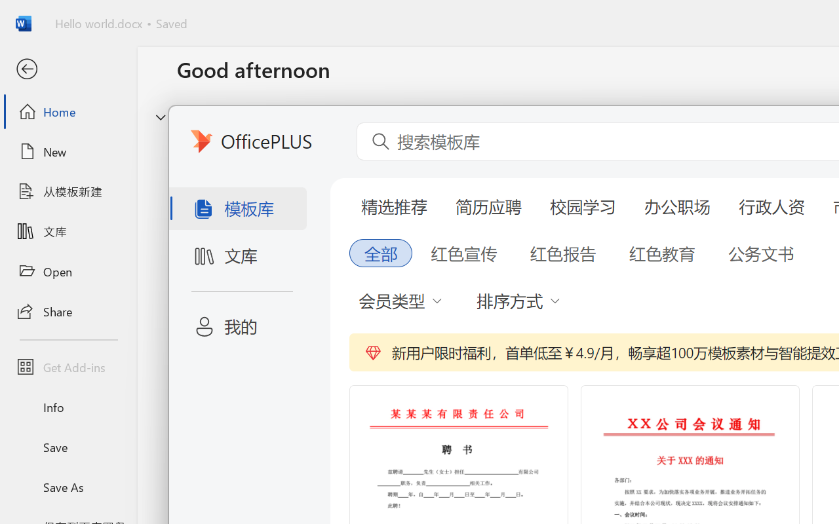 The image size is (839, 524). I want to click on Info, so click(68, 407).